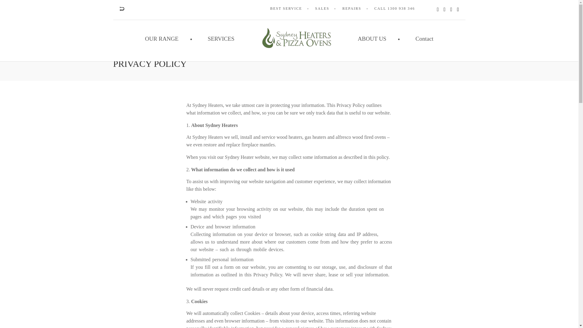 This screenshot has height=328, width=583. Describe the element at coordinates (122, 45) in the screenshot. I see `HOME` at that location.